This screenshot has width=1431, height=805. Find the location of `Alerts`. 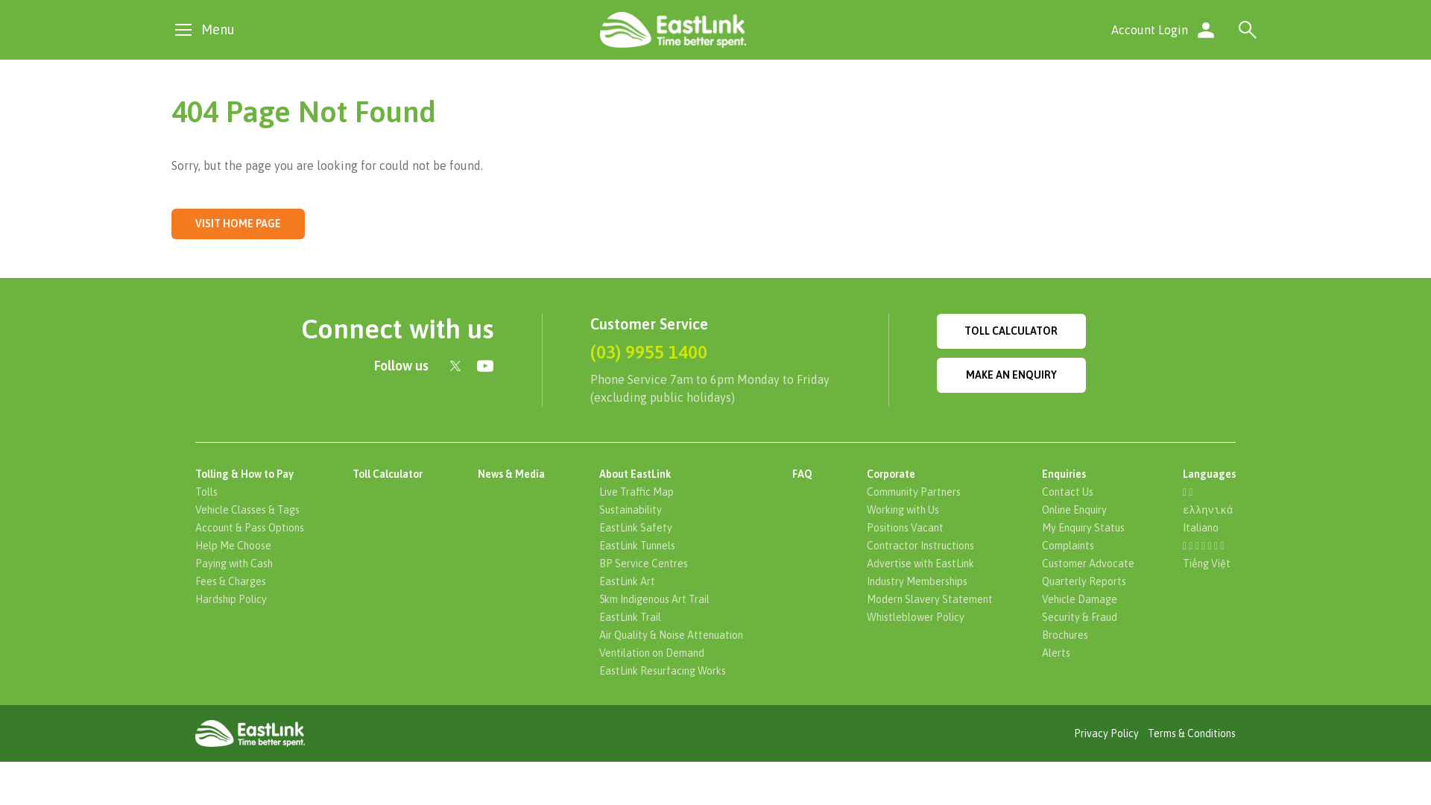

Alerts is located at coordinates (1062, 653).